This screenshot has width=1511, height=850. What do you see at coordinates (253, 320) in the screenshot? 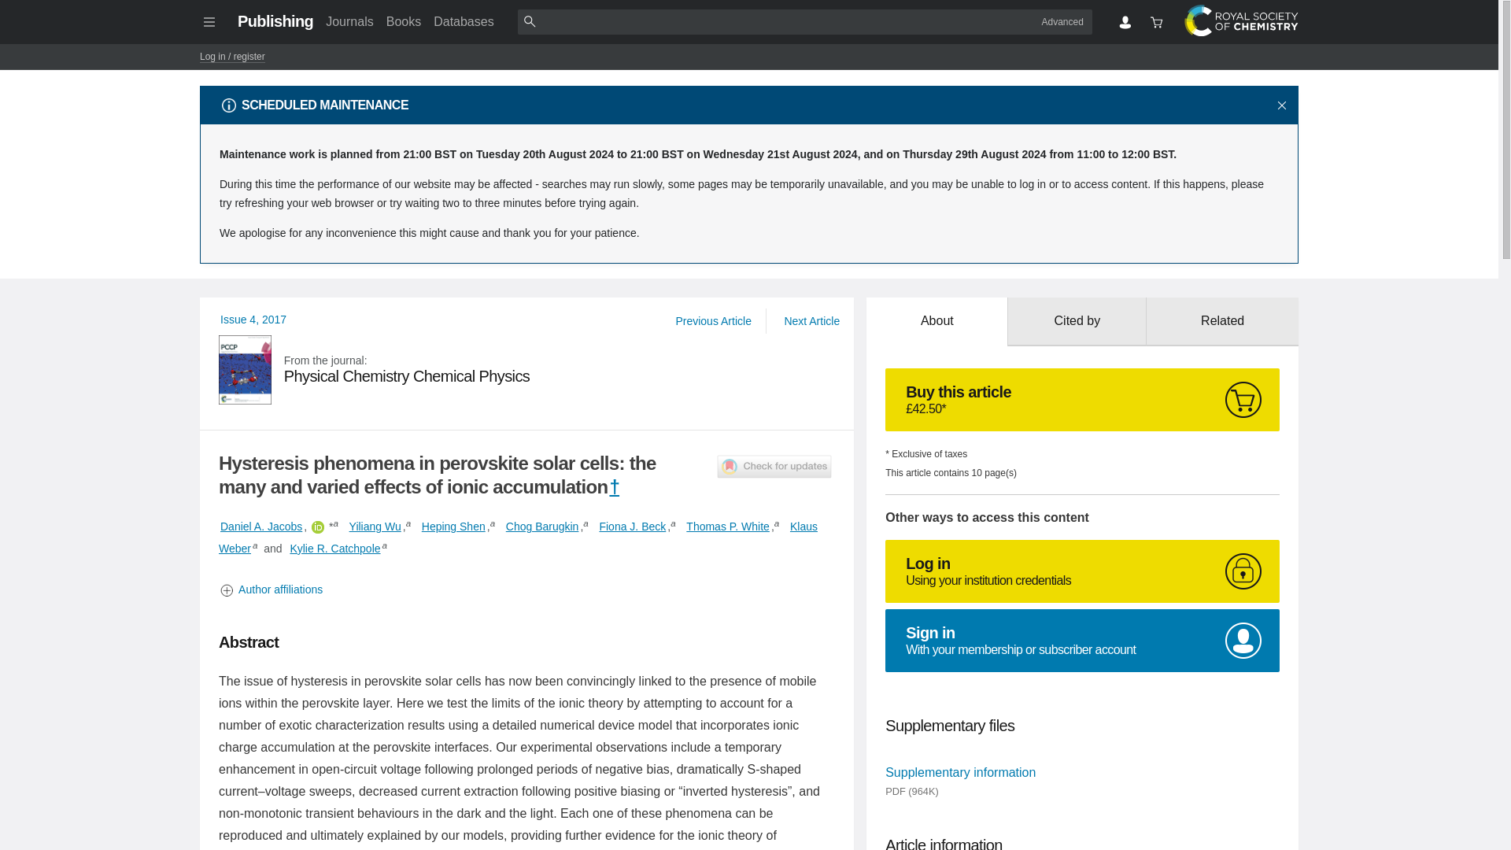
I see `Issue 4, 2017` at bounding box center [253, 320].